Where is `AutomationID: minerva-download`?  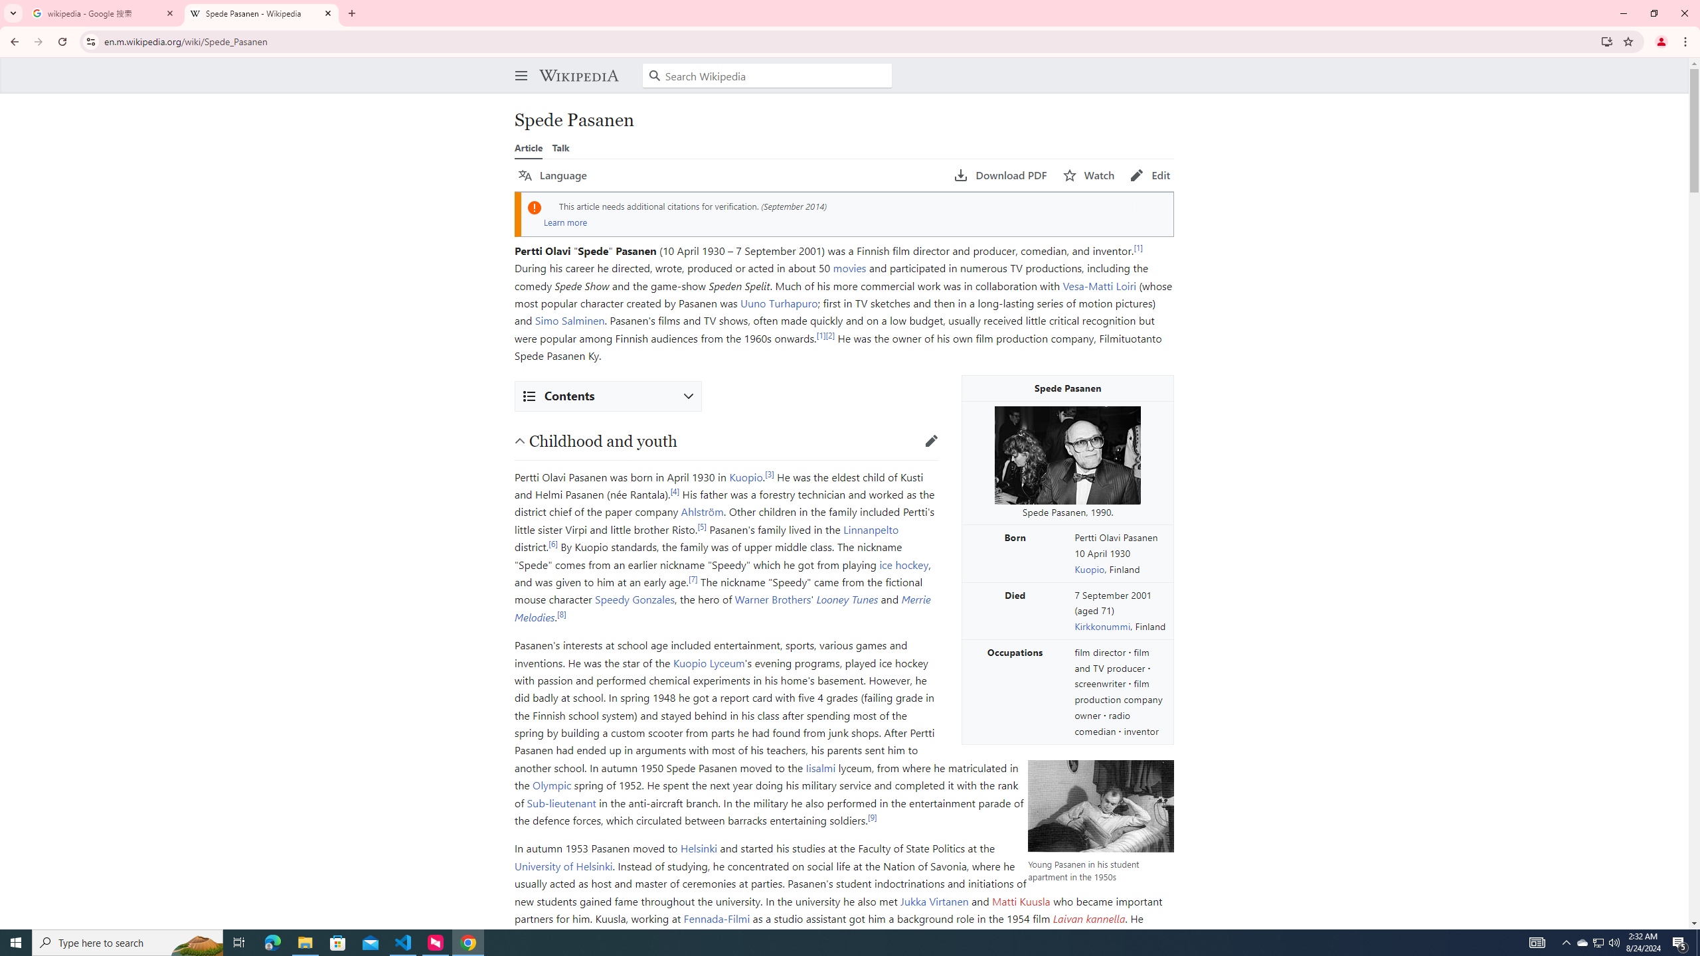 AutomationID: minerva-download is located at coordinates (1001, 175).